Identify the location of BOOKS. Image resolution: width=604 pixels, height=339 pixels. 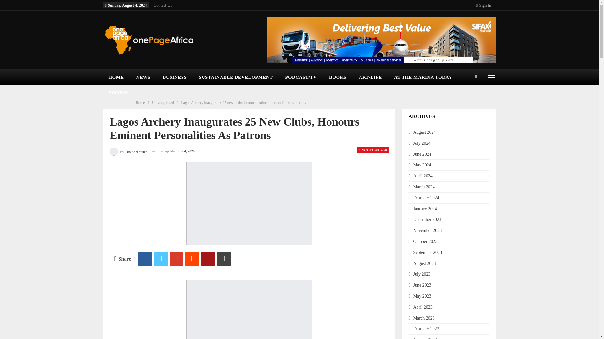
(338, 77).